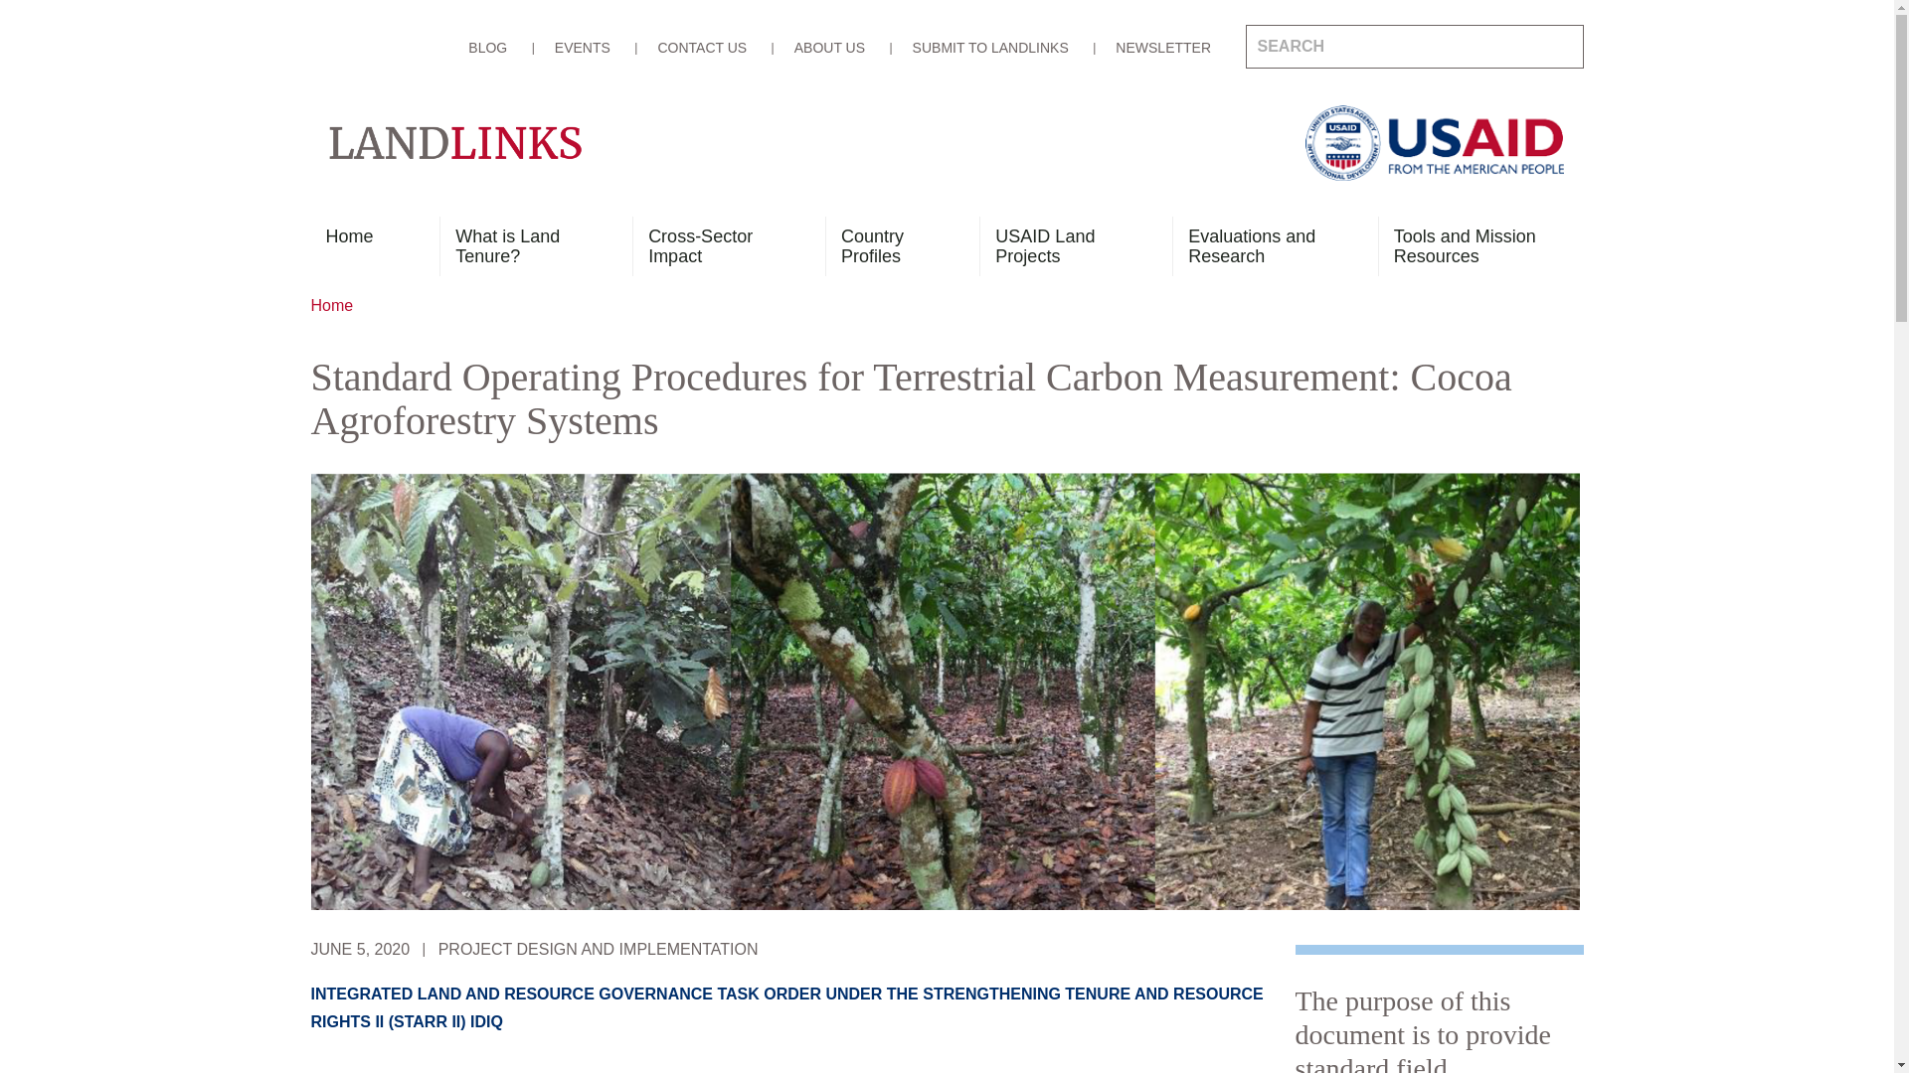 The width and height of the screenshot is (1909, 1073). I want to click on USAID Land Projects, so click(1068, 246).